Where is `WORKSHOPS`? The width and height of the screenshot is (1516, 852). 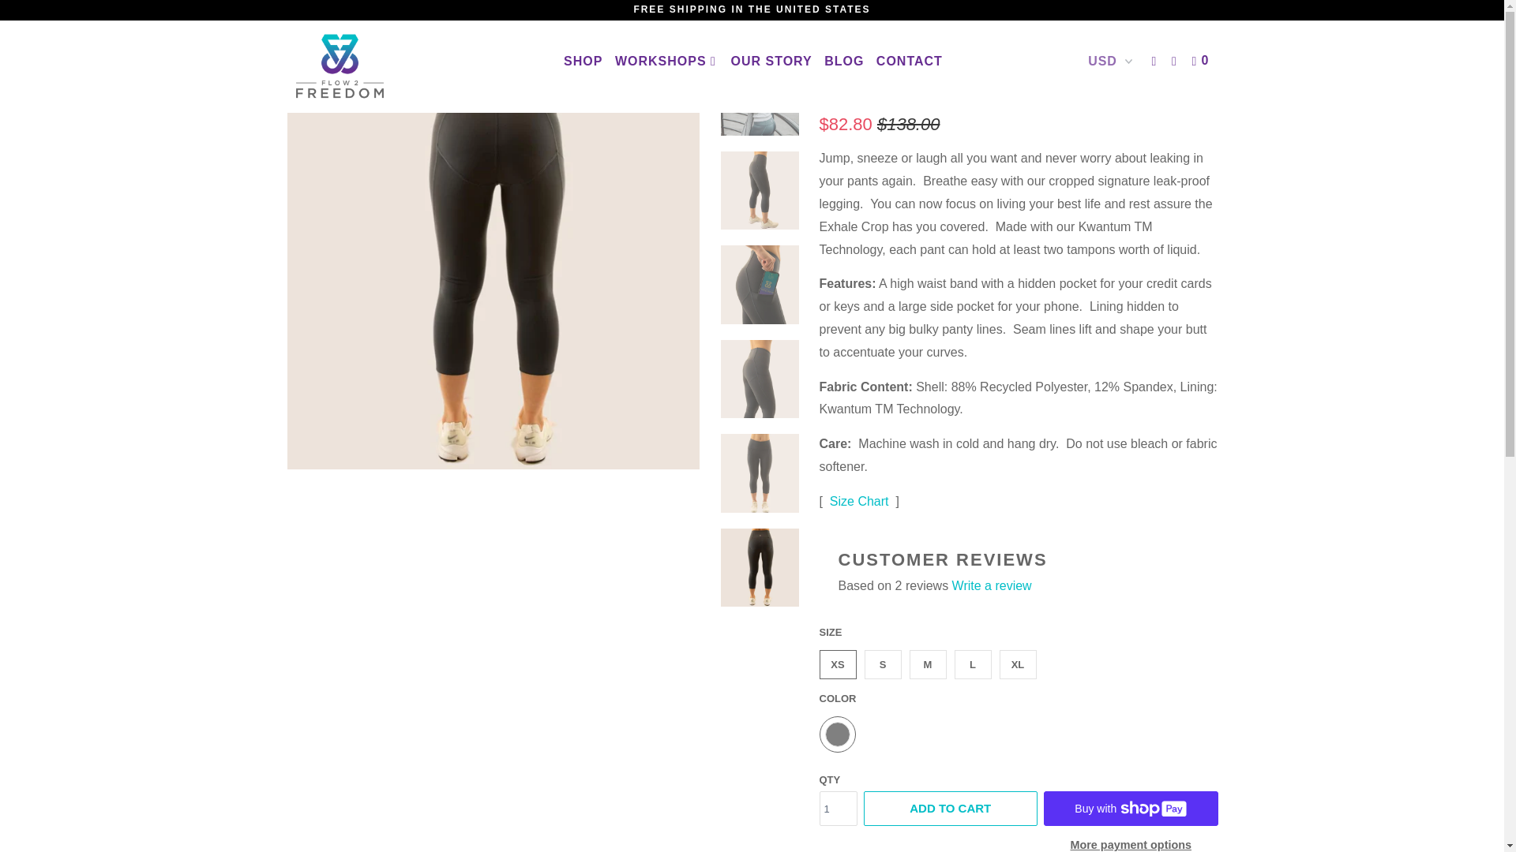 WORKSHOPS is located at coordinates (666, 62).